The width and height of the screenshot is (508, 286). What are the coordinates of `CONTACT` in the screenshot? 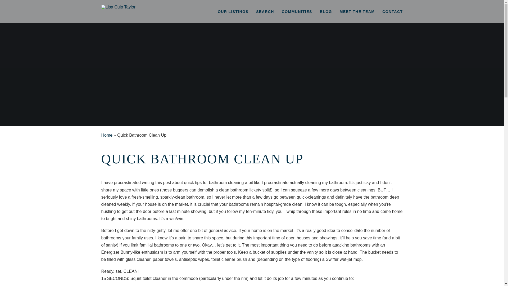 It's located at (393, 11).